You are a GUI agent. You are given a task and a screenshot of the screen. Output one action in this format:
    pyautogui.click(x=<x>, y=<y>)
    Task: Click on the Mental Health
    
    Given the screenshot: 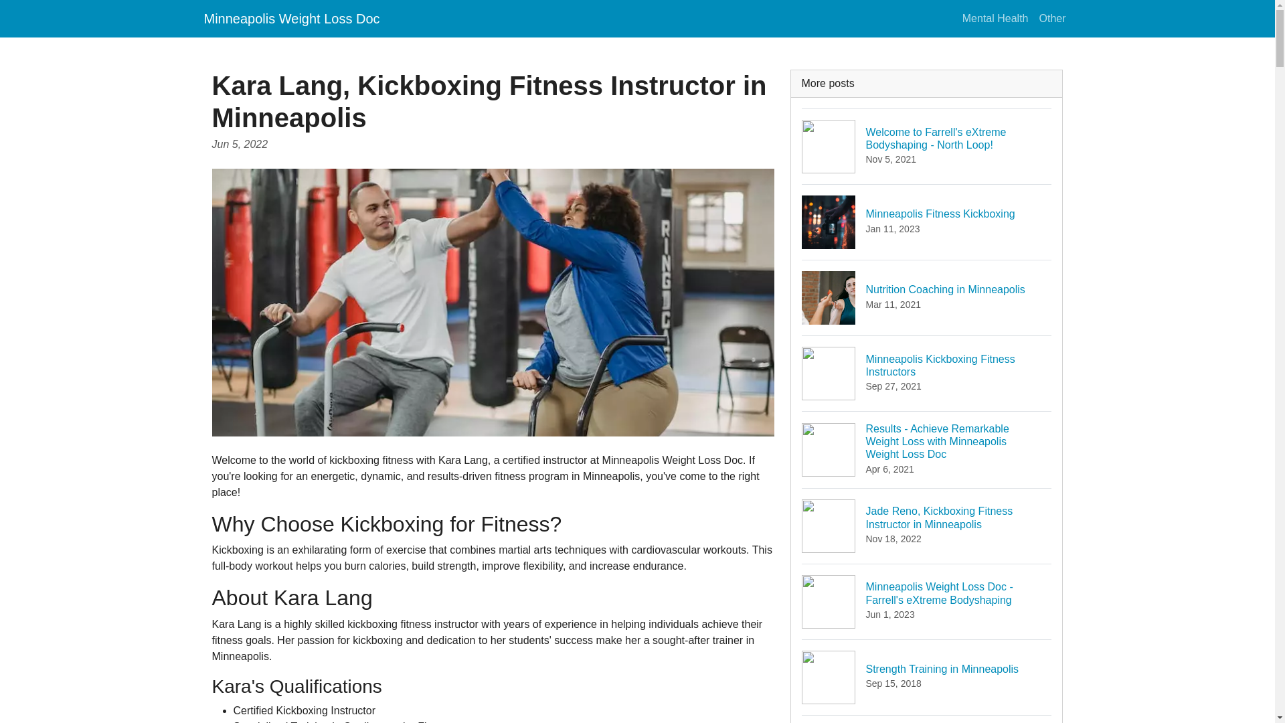 What is the action you would take?
    pyautogui.click(x=996, y=18)
    